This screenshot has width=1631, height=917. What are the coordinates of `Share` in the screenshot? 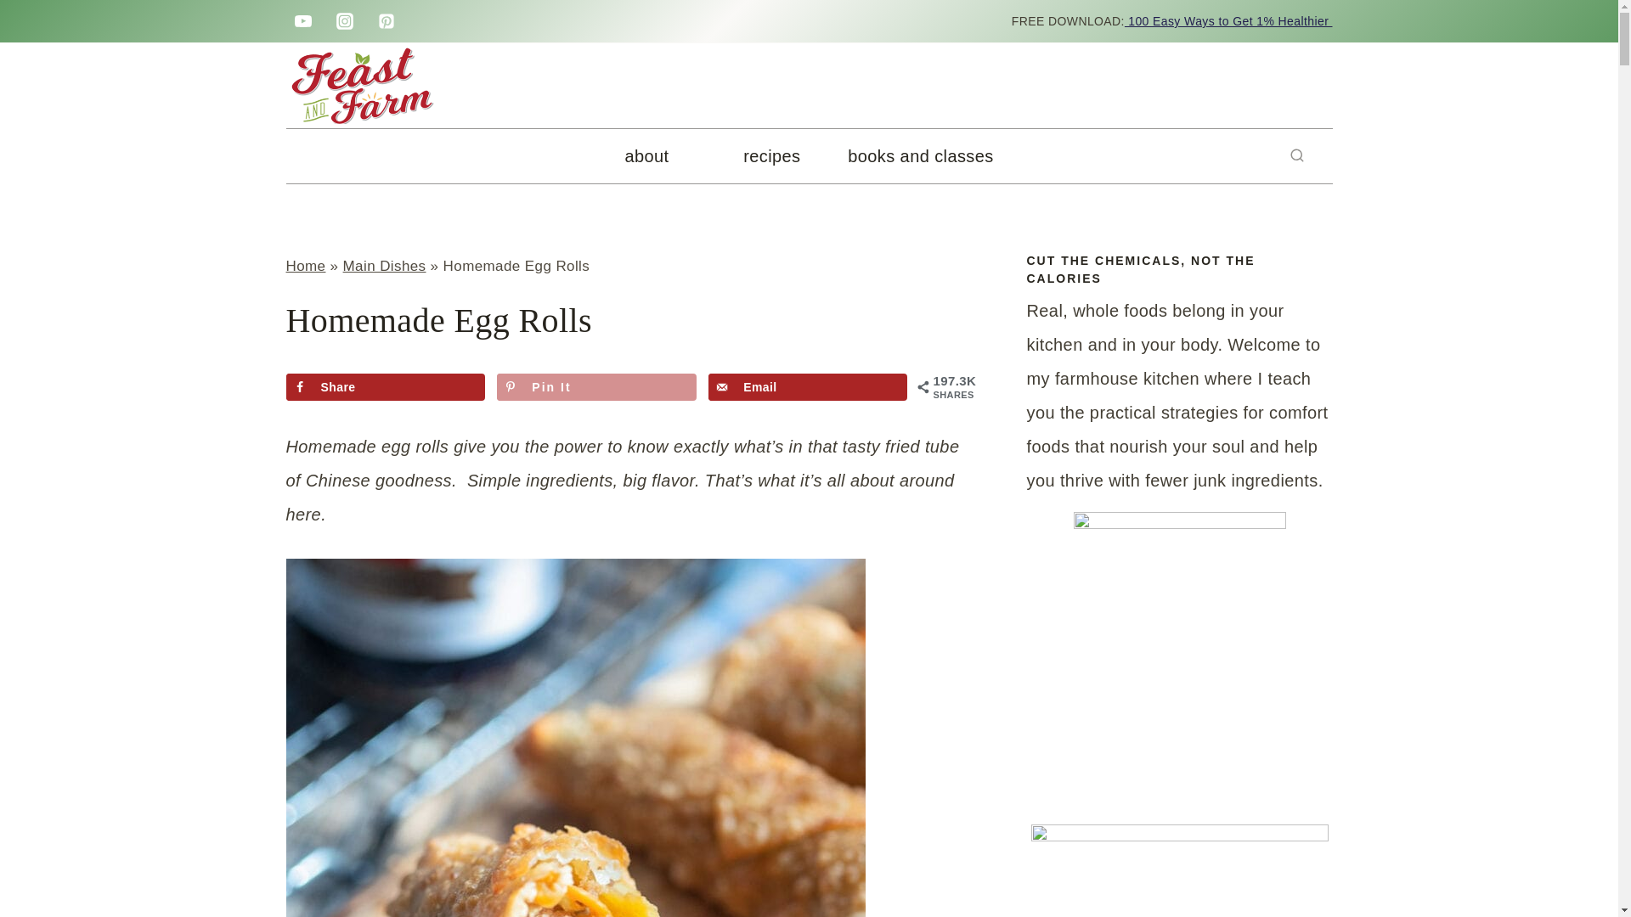 It's located at (385, 386).